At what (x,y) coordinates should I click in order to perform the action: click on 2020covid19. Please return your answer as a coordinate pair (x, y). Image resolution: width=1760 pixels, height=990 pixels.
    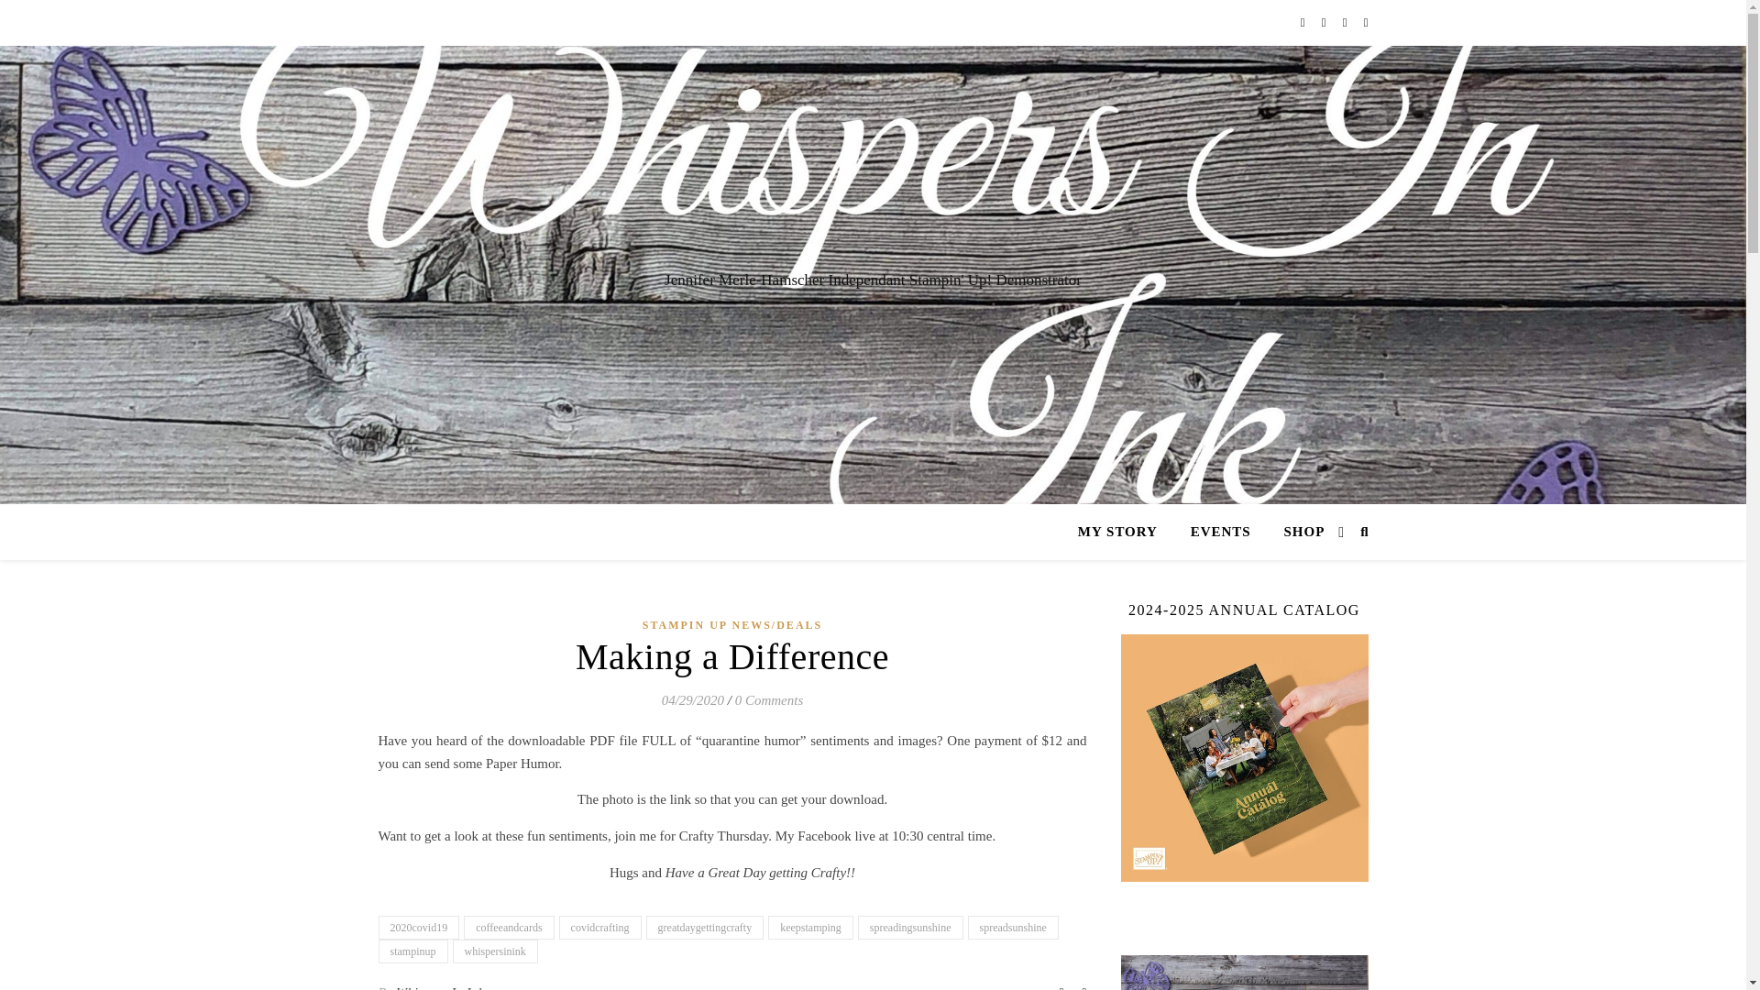
    Looking at the image, I should click on (418, 928).